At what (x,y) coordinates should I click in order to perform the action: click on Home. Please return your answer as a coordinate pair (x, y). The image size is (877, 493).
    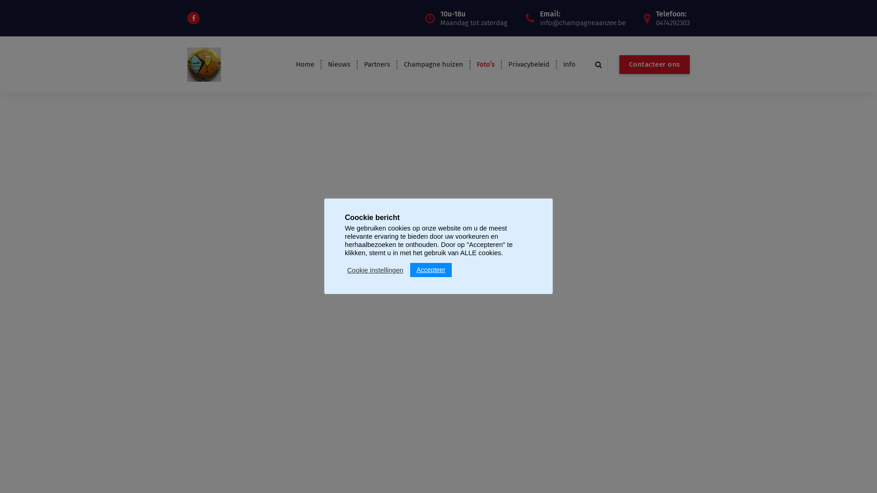
    Looking at the image, I should click on (305, 64).